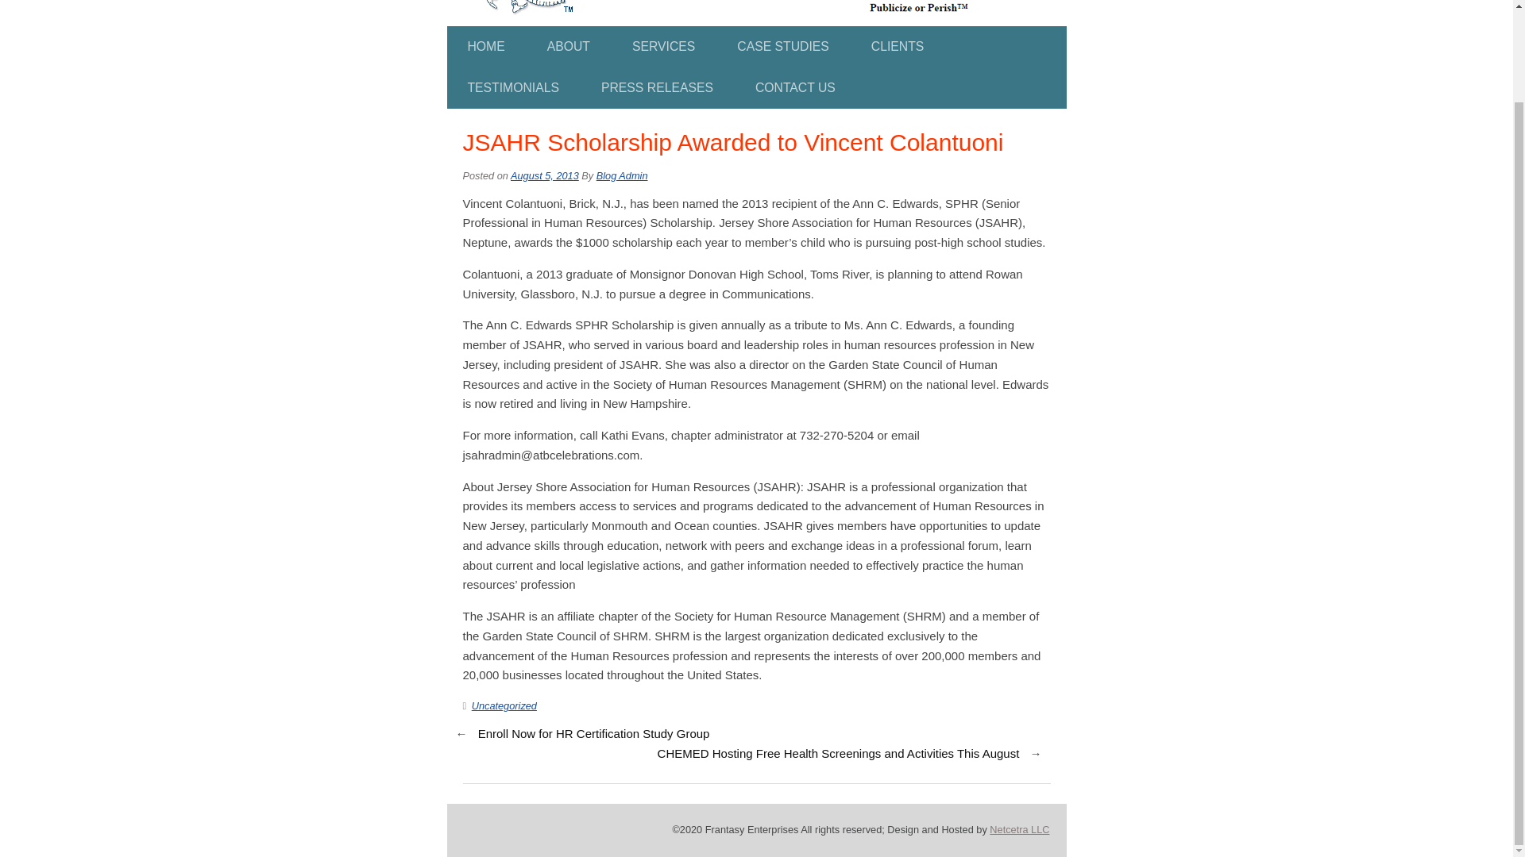 This screenshot has height=857, width=1525. What do you see at coordinates (783, 47) in the screenshot?
I see `CASE STUDIES` at bounding box center [783, 47].